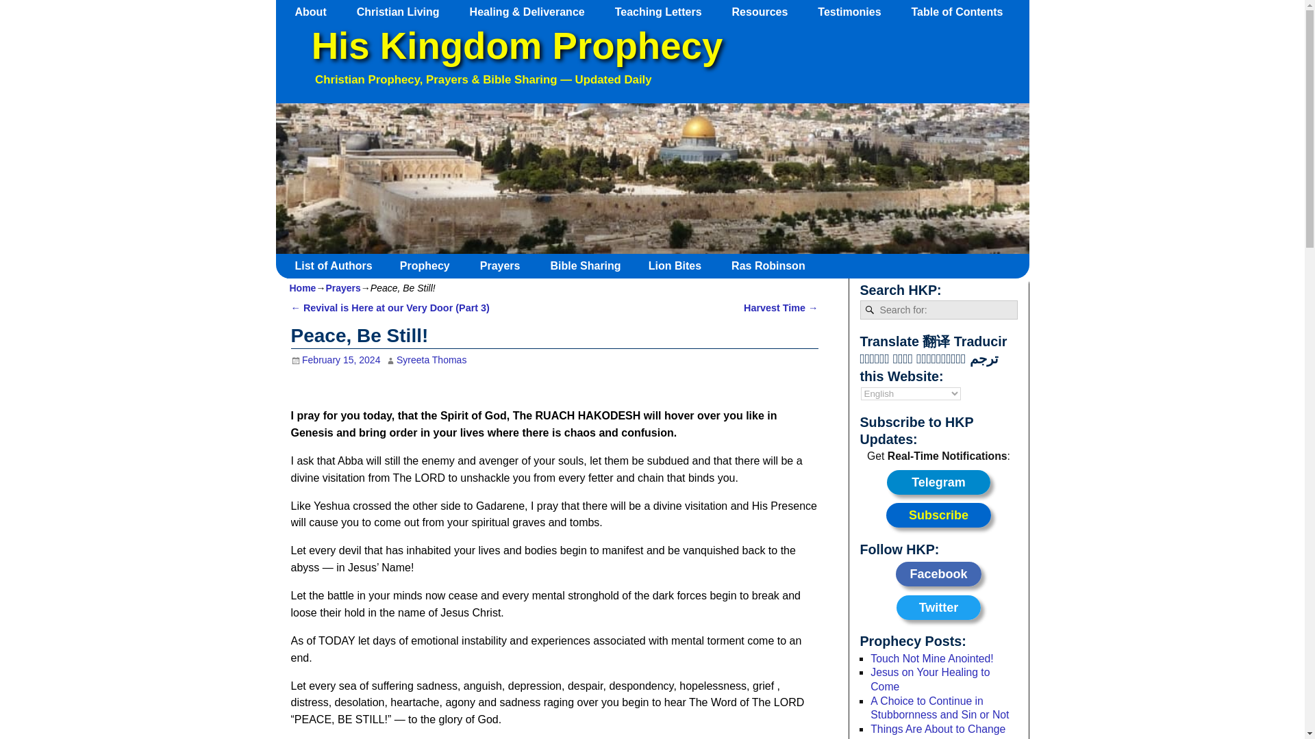 The height and width of the screenshot is (739, 1315). What do you see at coordinates (404, 12) in the screenshot?
I see `Christian Living` at bounding box center [404, 12].